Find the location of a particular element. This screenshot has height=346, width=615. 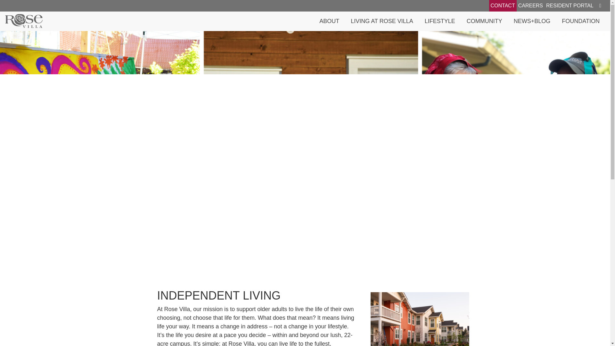

CAREERS is located at coordinates (530, 6).